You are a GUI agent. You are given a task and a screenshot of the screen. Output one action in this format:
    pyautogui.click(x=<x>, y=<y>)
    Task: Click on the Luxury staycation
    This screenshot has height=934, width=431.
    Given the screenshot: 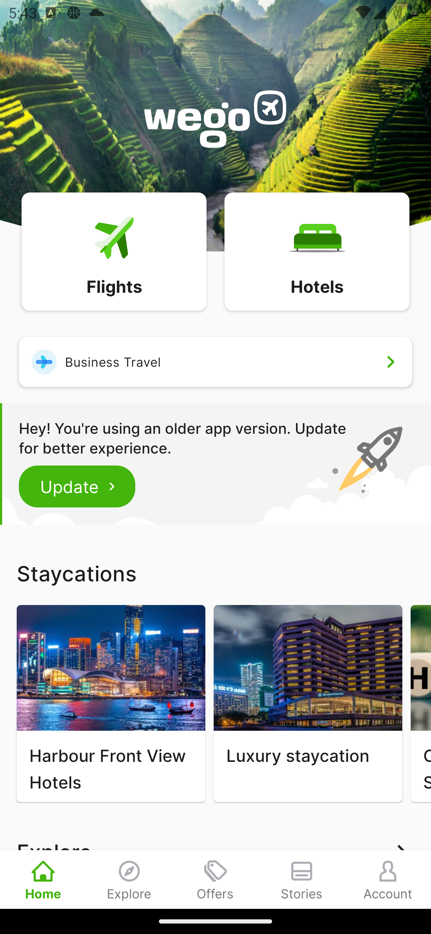 What is the action you would take?
    pyautogui.click(x=308, y=703)
    